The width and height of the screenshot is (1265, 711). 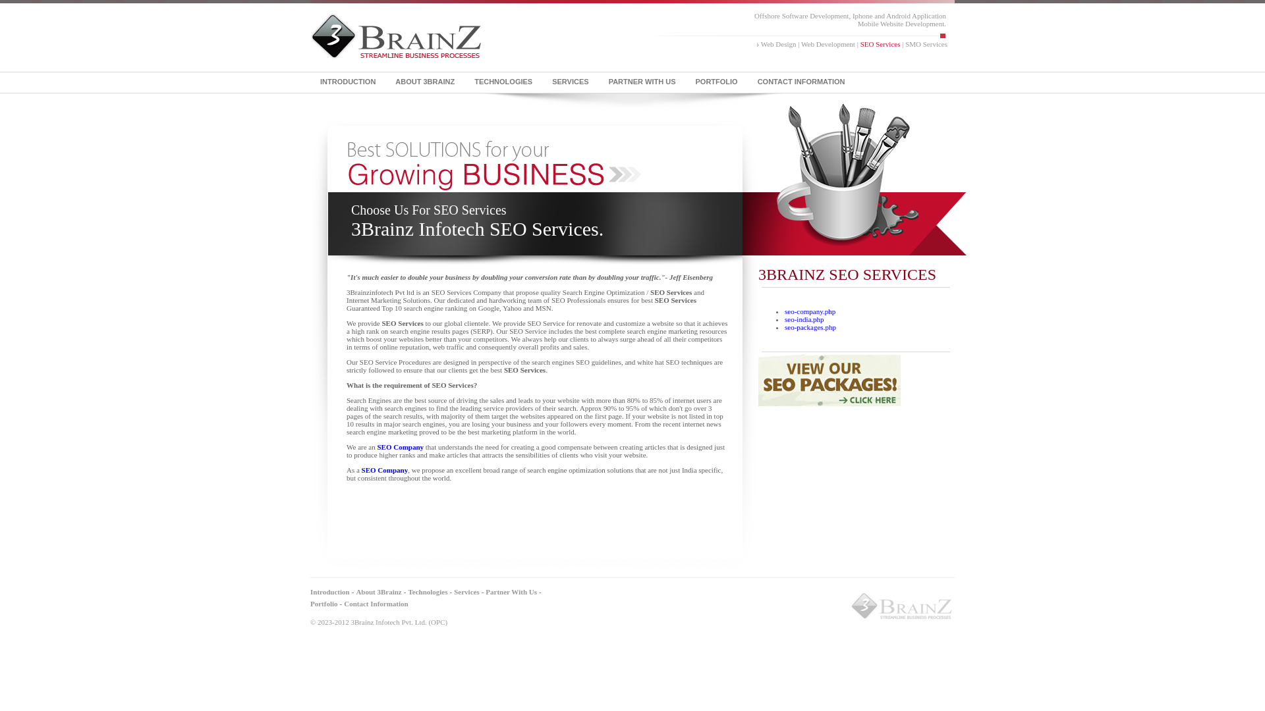 What do you see at coordinates (571, 75) in the screenshot?
I see `SERVICES` at bounding box center [571, 75].